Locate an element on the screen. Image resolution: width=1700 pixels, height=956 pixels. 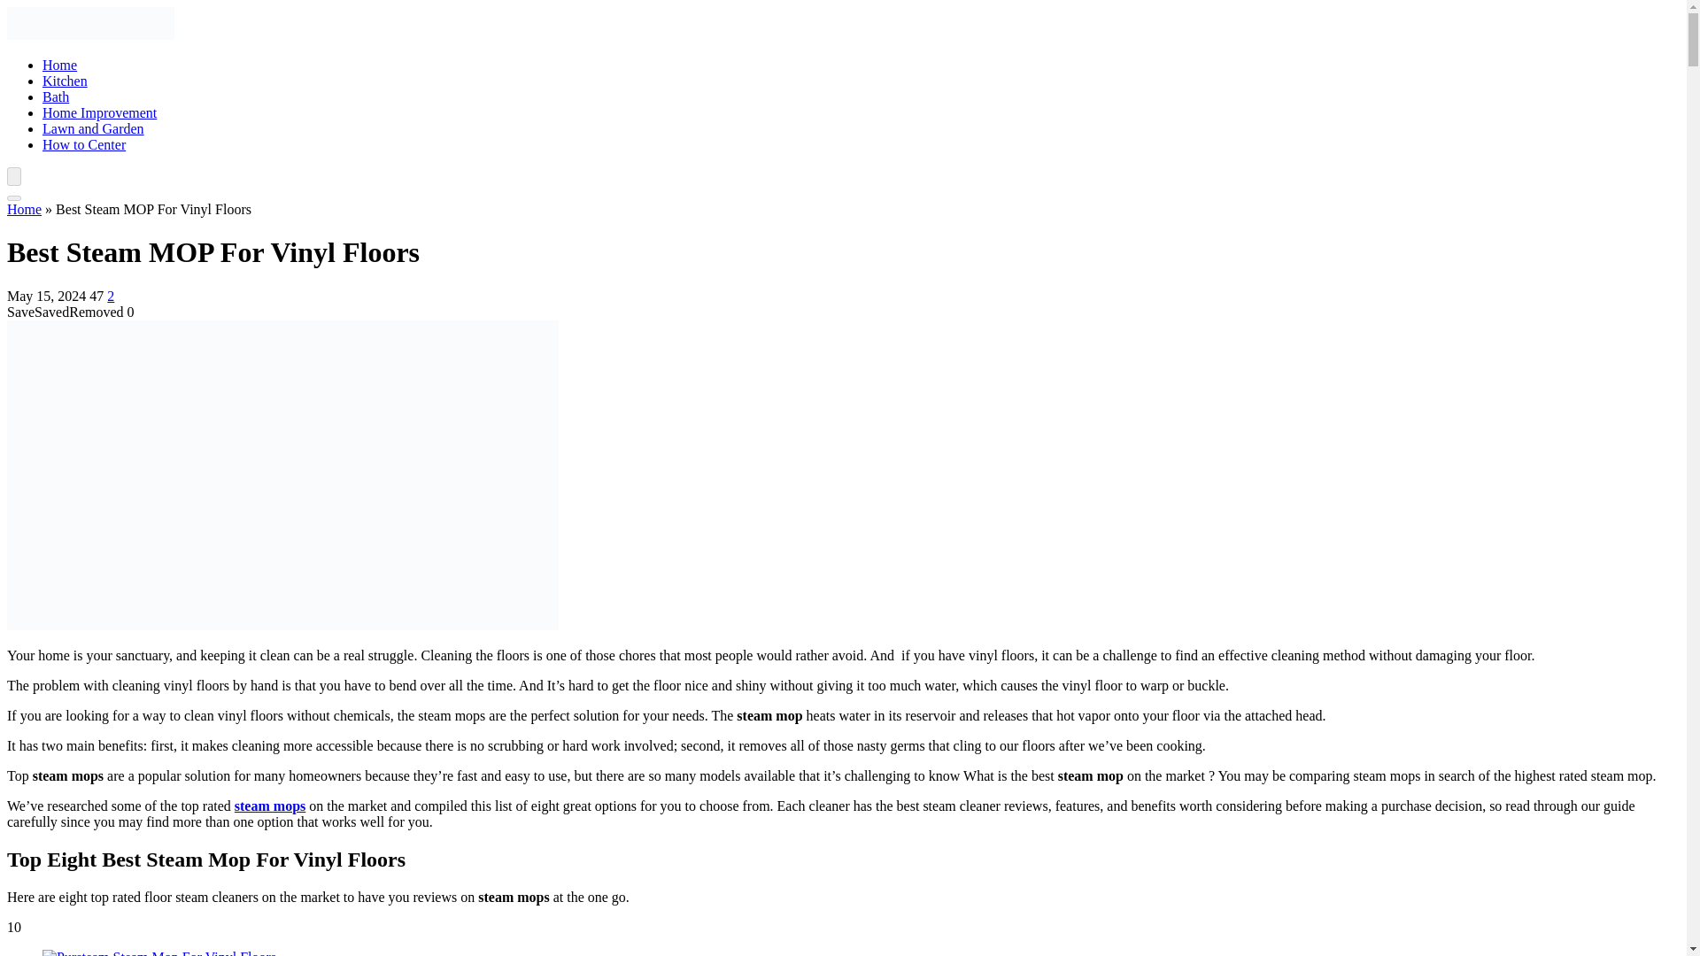
Lawn and Garden is located at coordinates (94, 129).